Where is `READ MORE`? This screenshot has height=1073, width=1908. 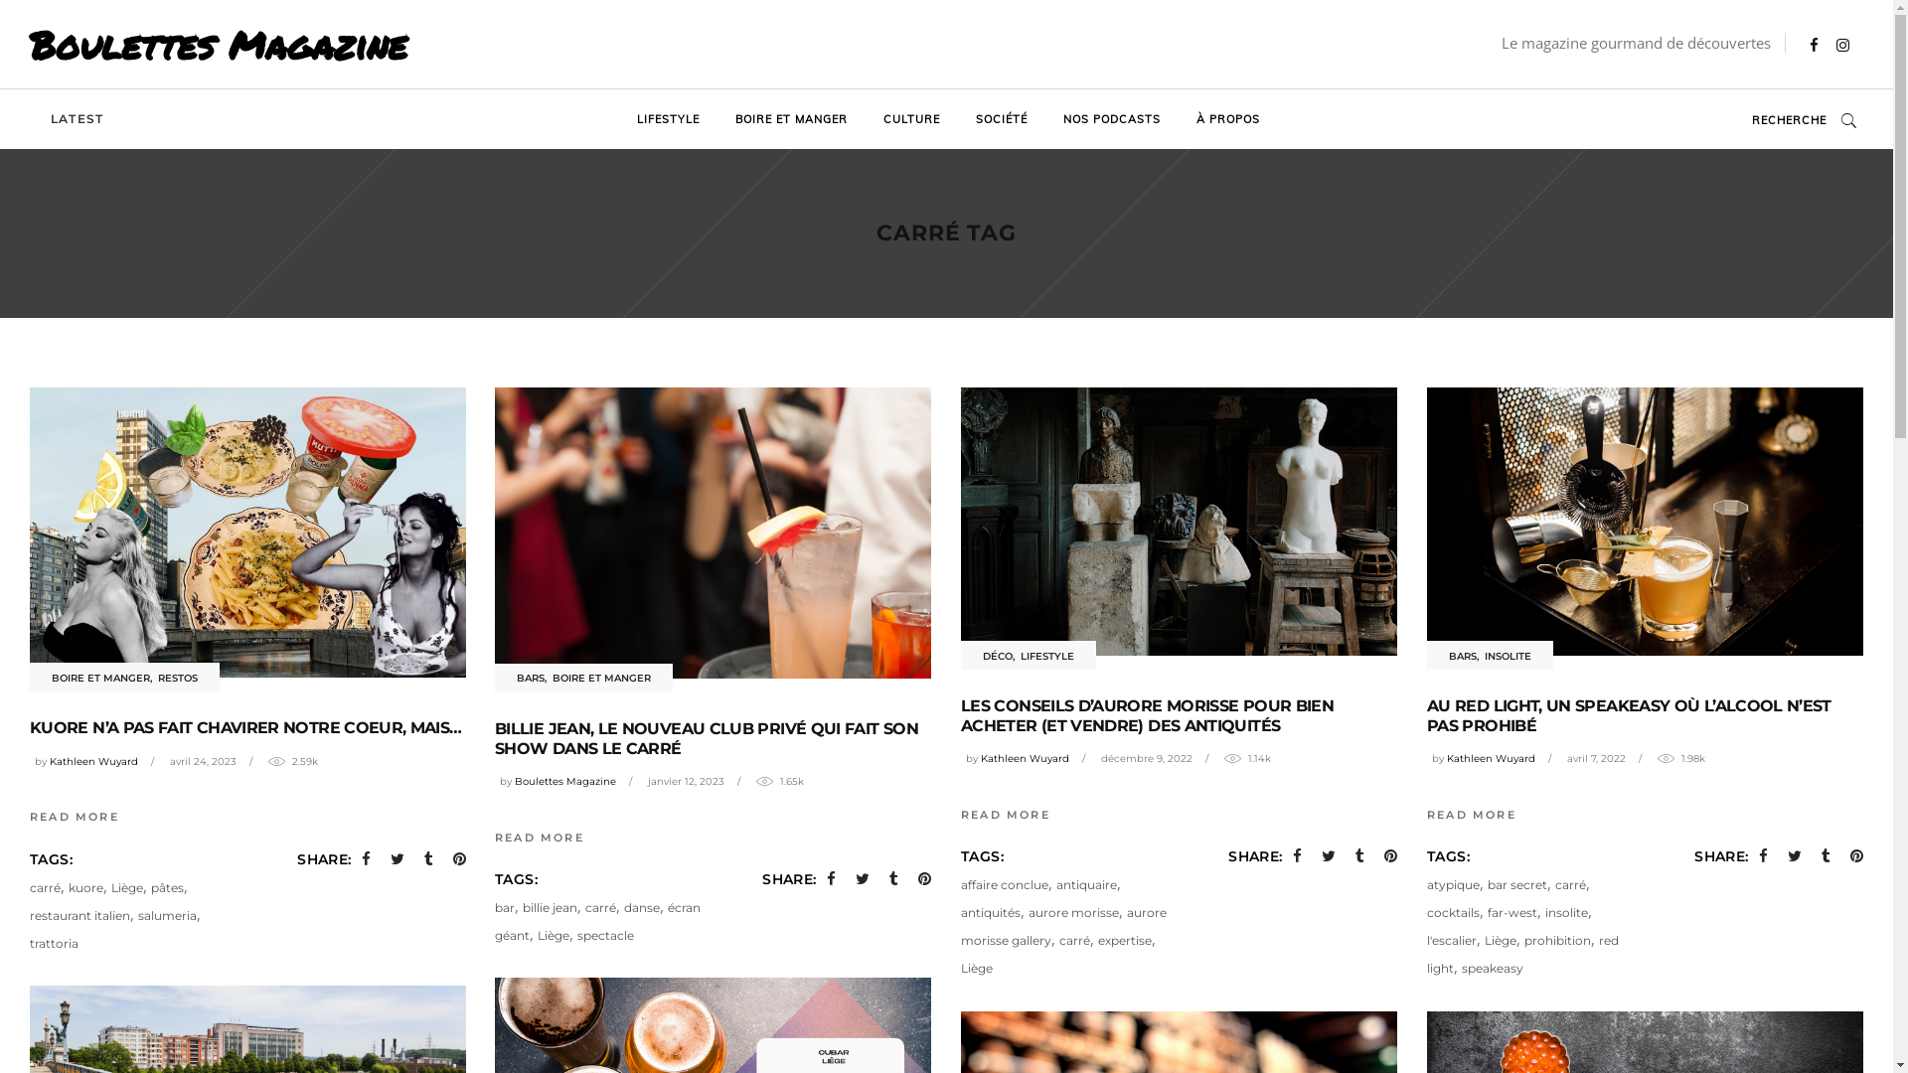 READ MORE is located at coordinates (540, 837).